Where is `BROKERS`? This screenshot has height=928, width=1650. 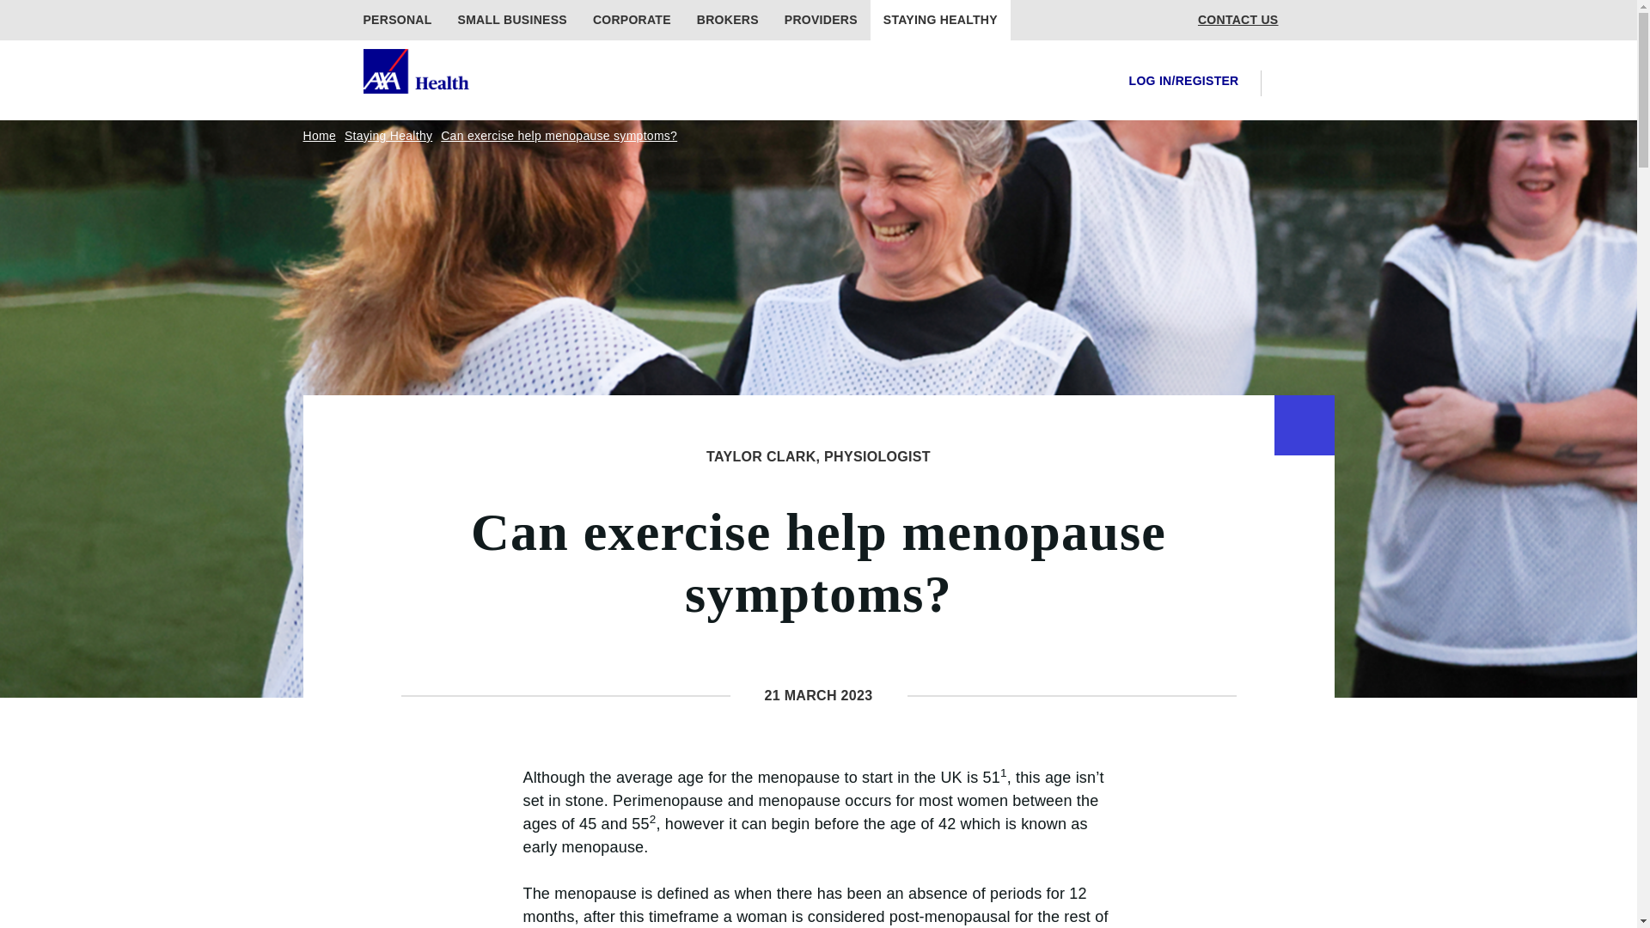
BROKERS is located at coordinates (728, 21).